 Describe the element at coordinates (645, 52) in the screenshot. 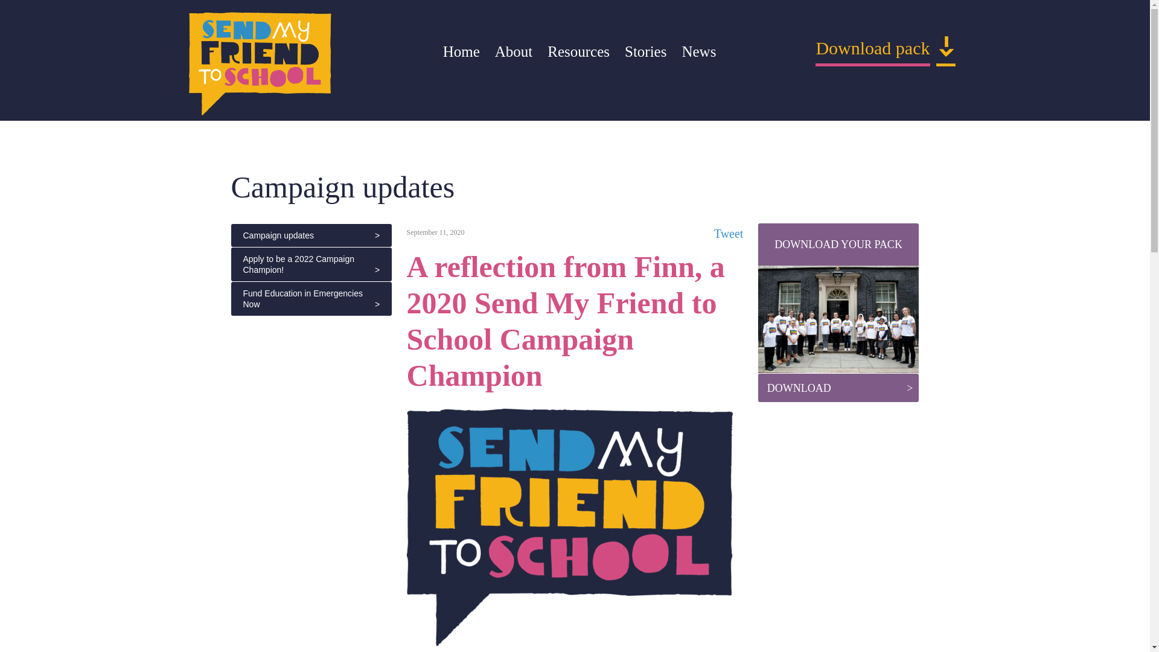

I see `Stories` at that location.